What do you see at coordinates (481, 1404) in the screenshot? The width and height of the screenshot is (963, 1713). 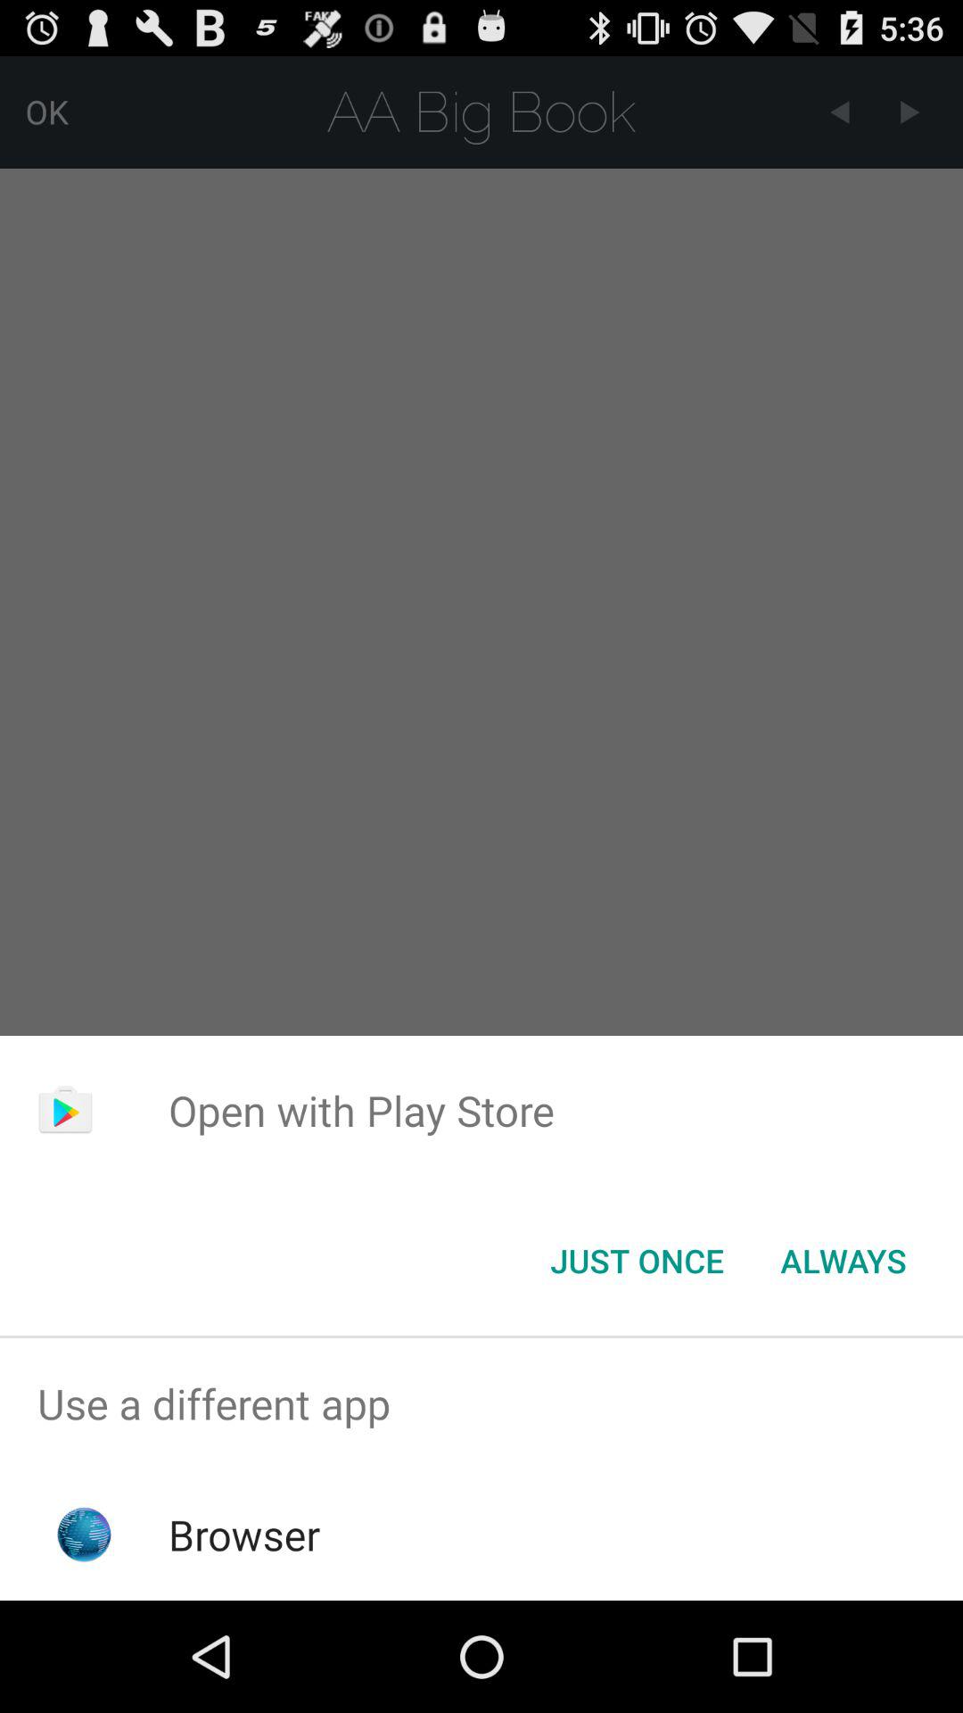 I see `scroll until the use a different` at bounding box center [481, 1404].